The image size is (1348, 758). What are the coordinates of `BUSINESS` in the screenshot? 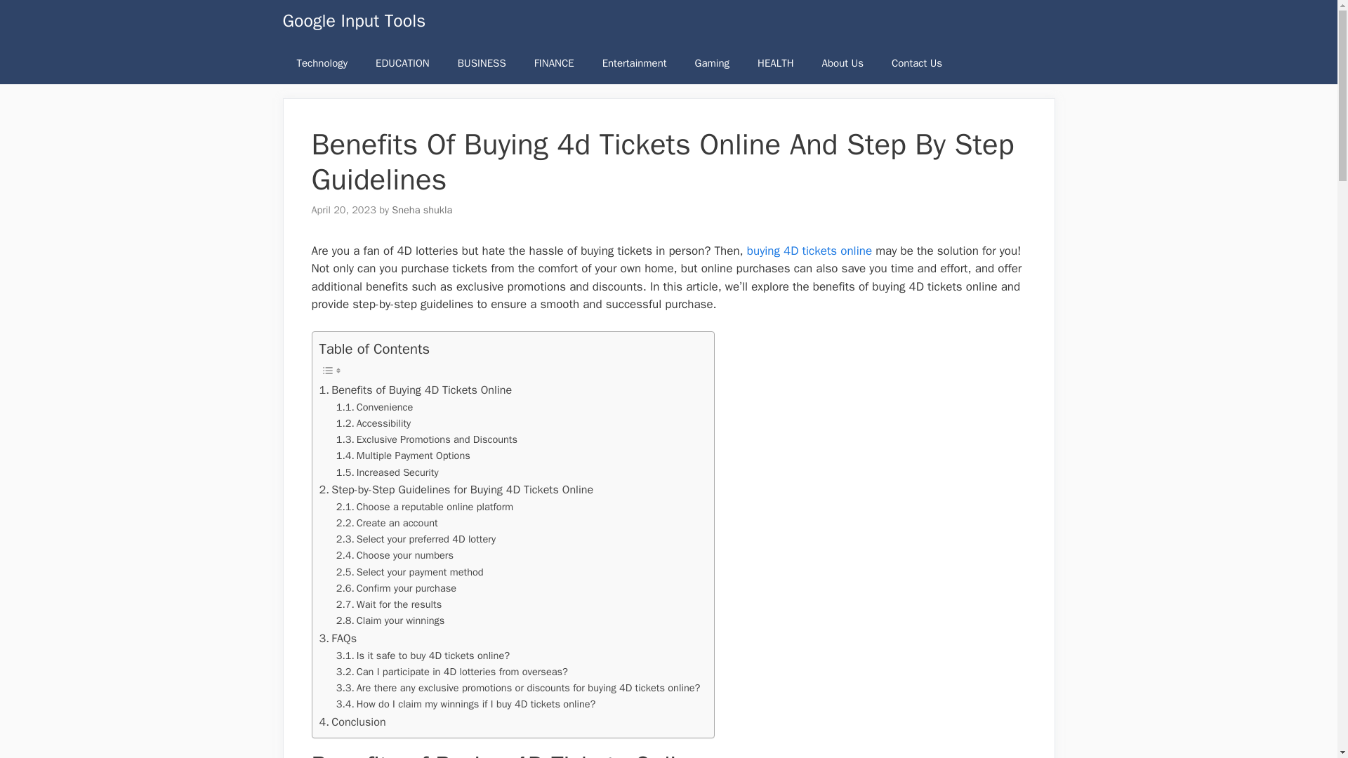 It's located at (482, 63).